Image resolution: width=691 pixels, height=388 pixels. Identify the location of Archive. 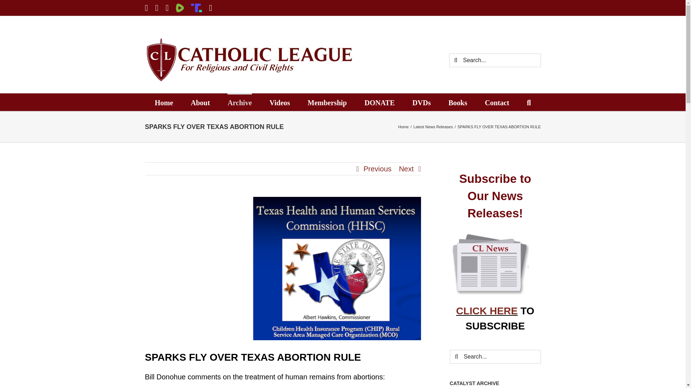
(239, 102).